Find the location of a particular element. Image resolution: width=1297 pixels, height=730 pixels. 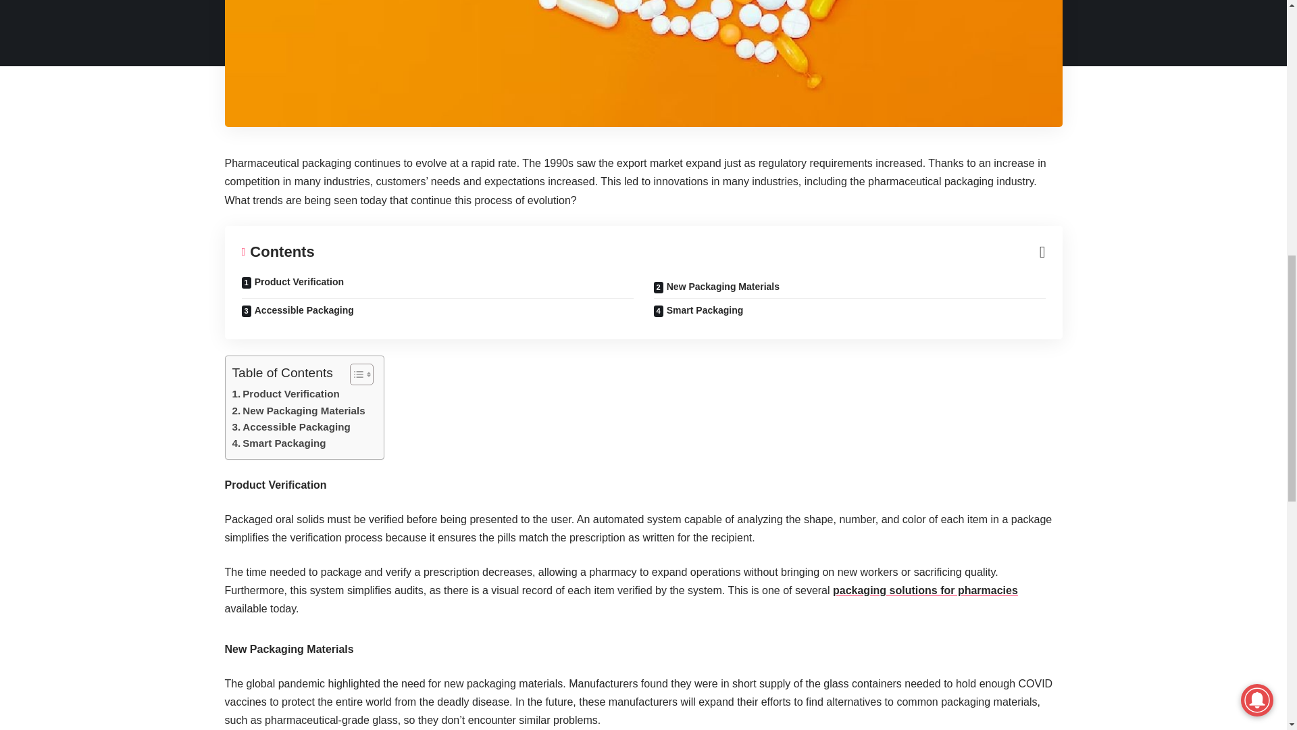

Product Verification is located at coordinates (286, 394).